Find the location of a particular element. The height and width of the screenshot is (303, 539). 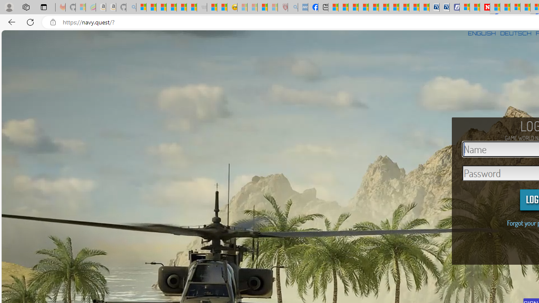

Climate Damage Becomes Too Severe To Reverse is located at coordinates (364, 8).